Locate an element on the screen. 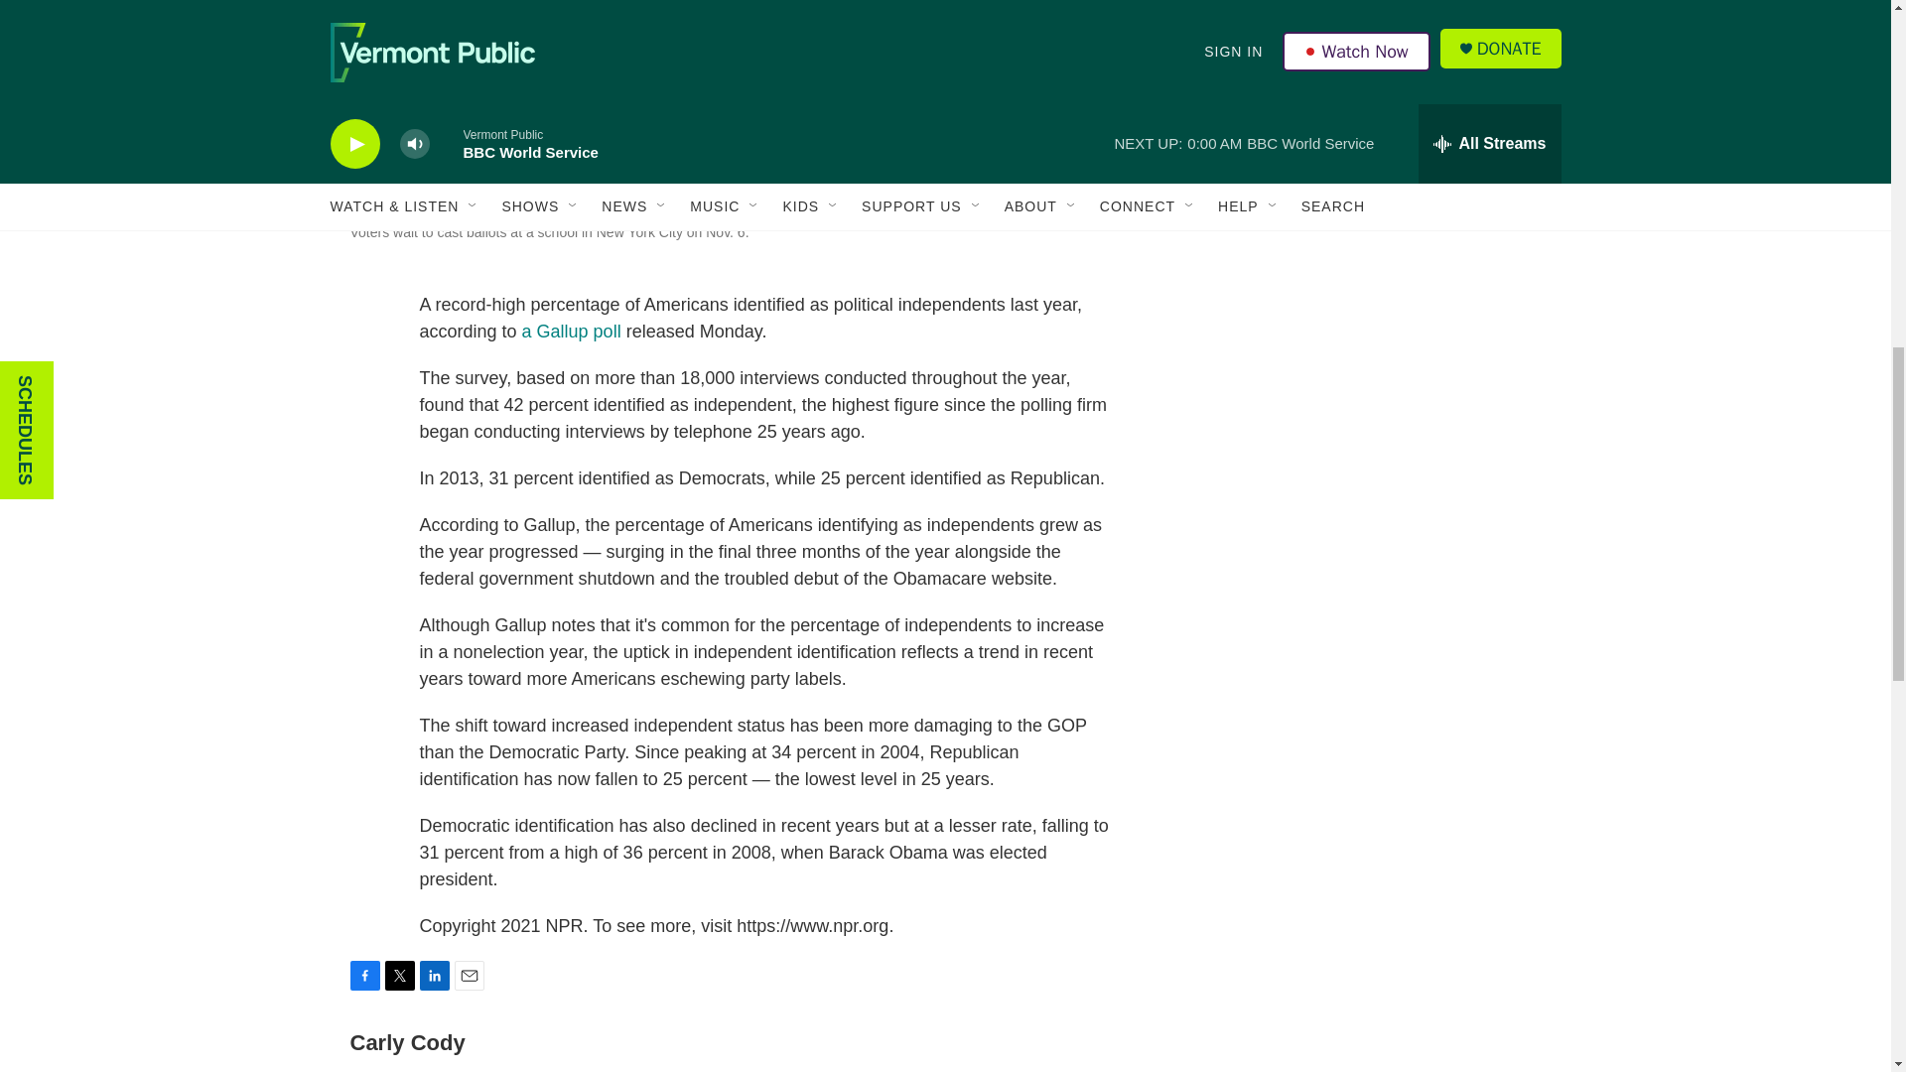 The height and width of the screenshot is (1072, 1906). 3rd party ad content is located at coordinates (1391, 163).